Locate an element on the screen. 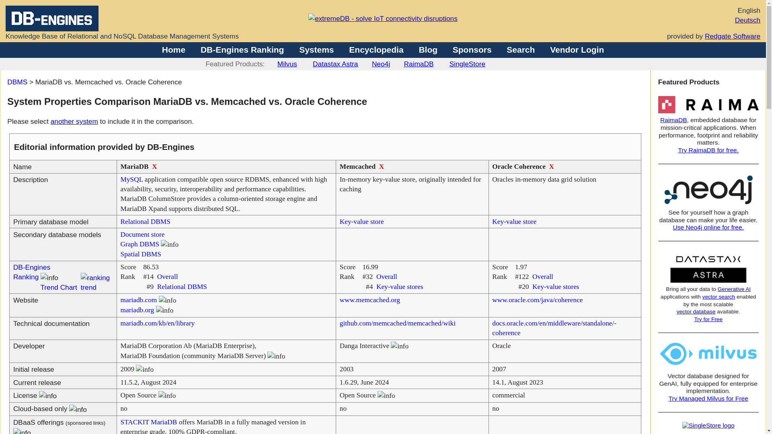 The width and height of the screenshot is (772, 434). Document store is located at coordinates (142, 234).